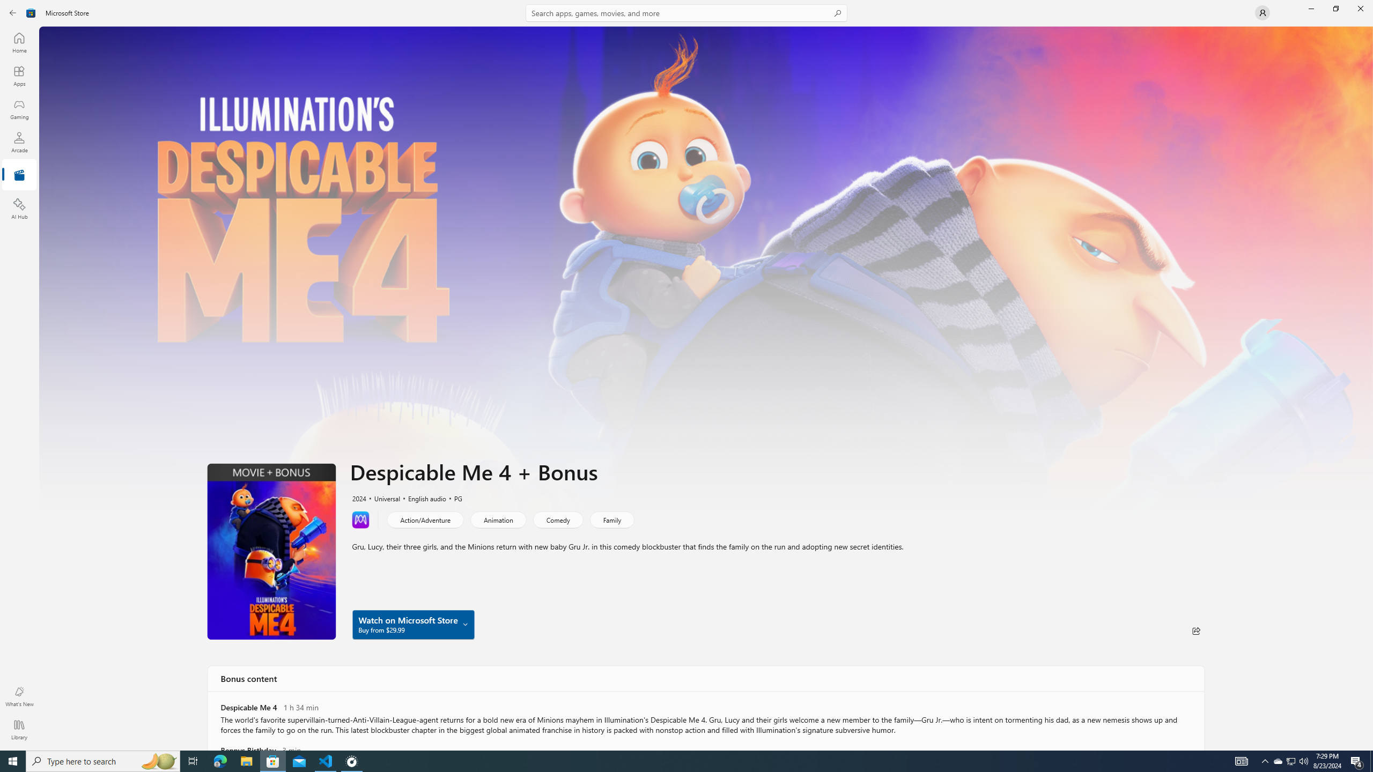  I want to click on Home, so click(19, 42).